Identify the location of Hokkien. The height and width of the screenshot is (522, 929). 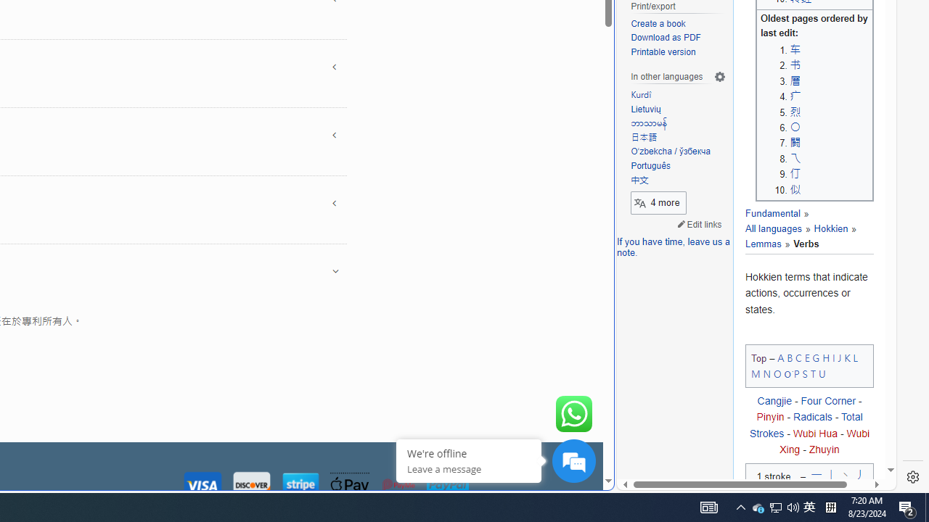
(830, 229).